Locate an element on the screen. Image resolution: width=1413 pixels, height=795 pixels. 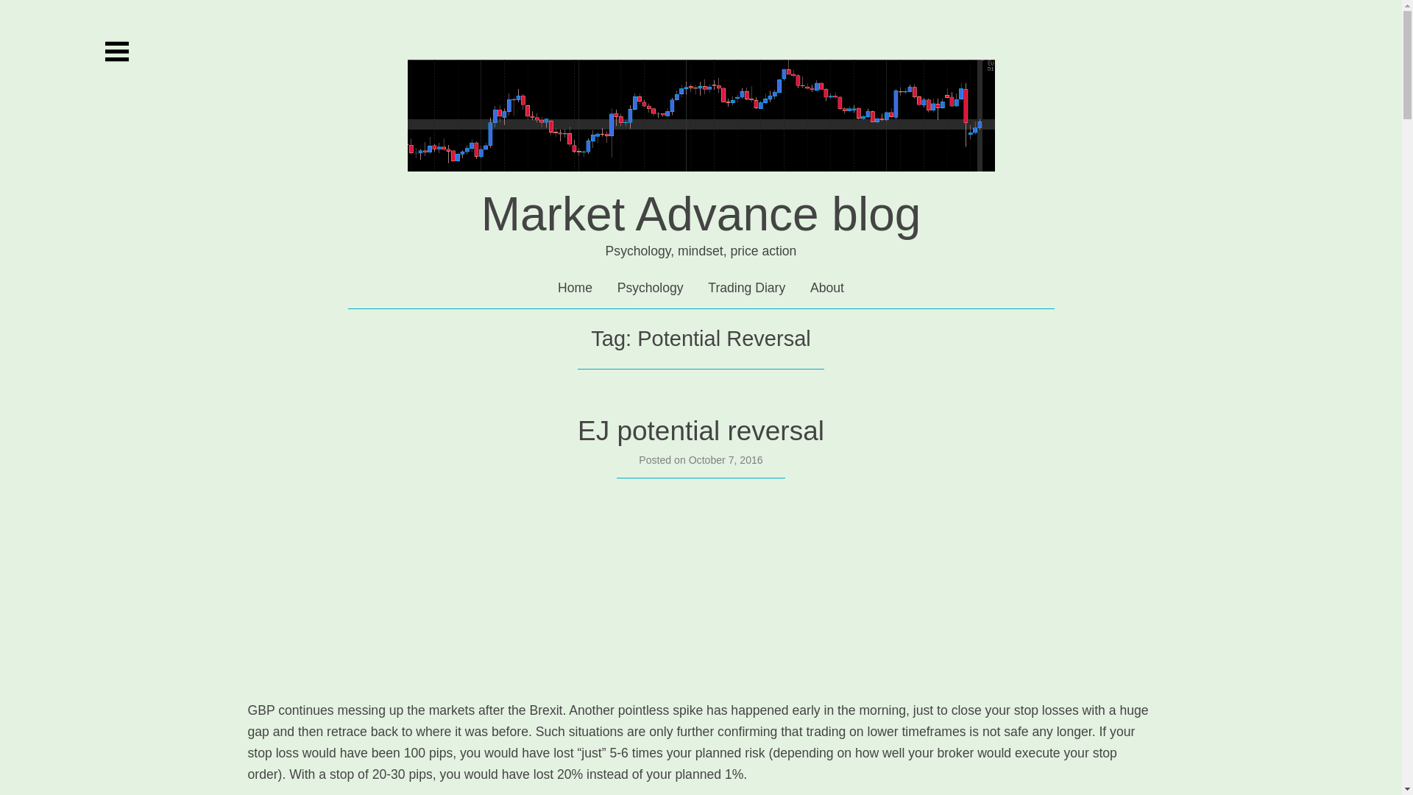
Market Advance blog is located at coordinates (701, 213).